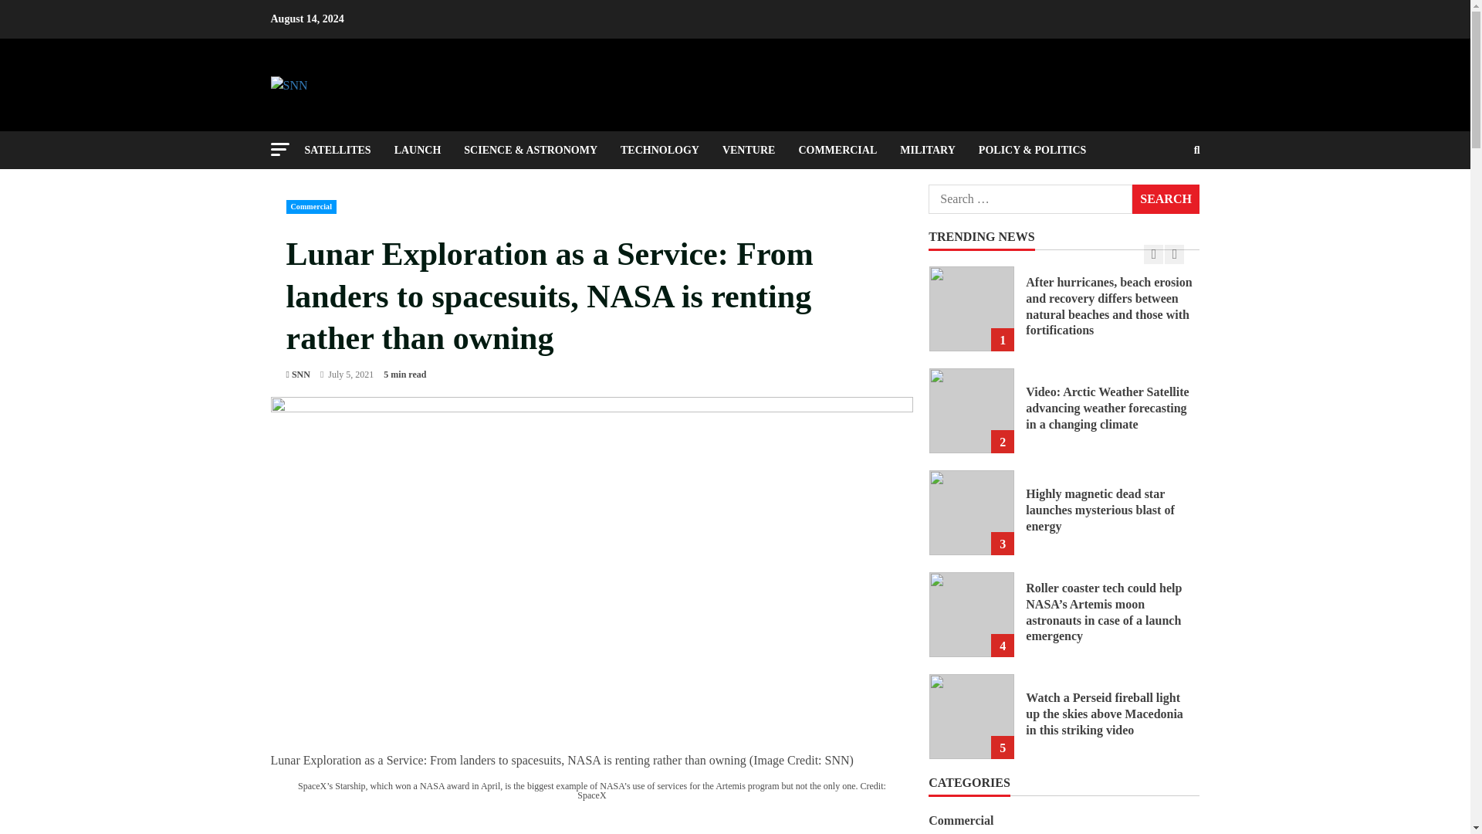 This screenshot has height=834, width=1482. What do you see at coordinates (1159, 202) in the screenshot?
I see `Search` at bounding box center [1159, 202].